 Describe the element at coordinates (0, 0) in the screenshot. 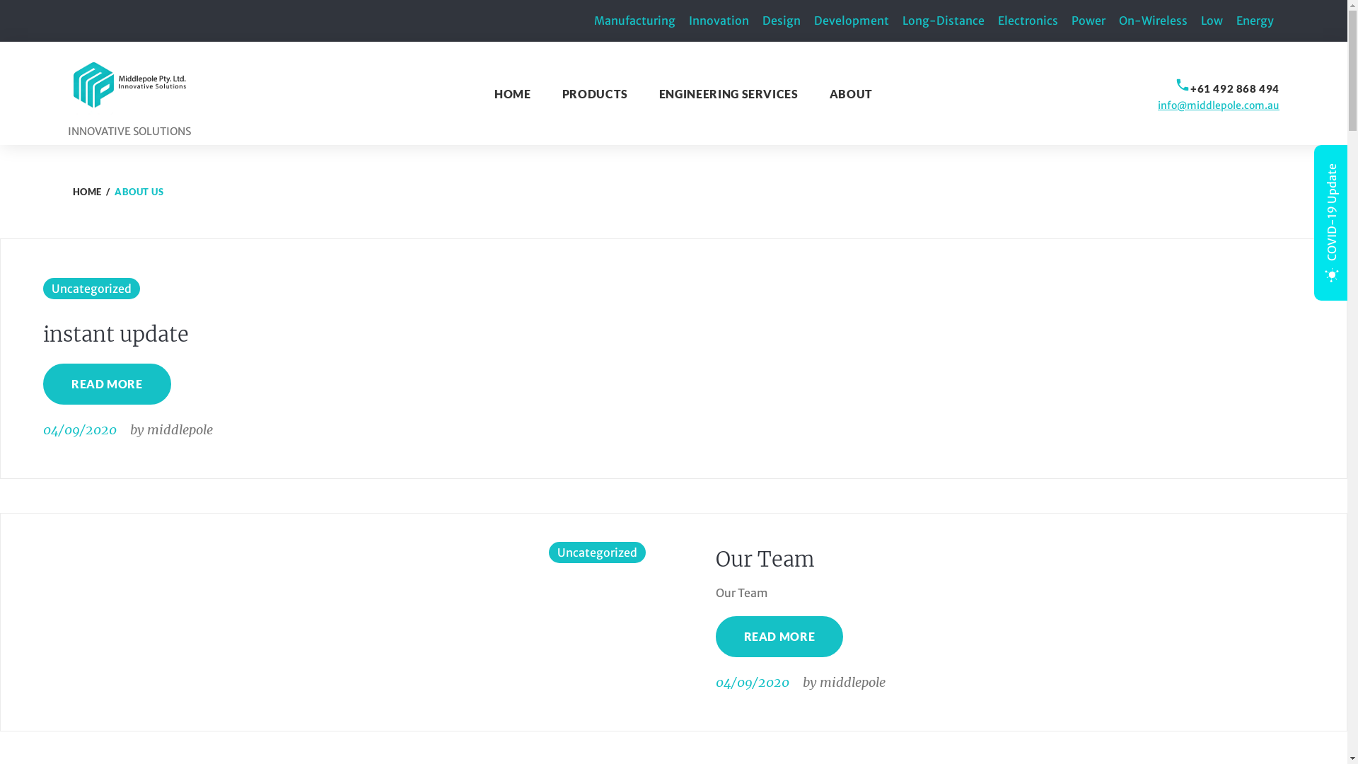

I see `Skip to content` at that location.